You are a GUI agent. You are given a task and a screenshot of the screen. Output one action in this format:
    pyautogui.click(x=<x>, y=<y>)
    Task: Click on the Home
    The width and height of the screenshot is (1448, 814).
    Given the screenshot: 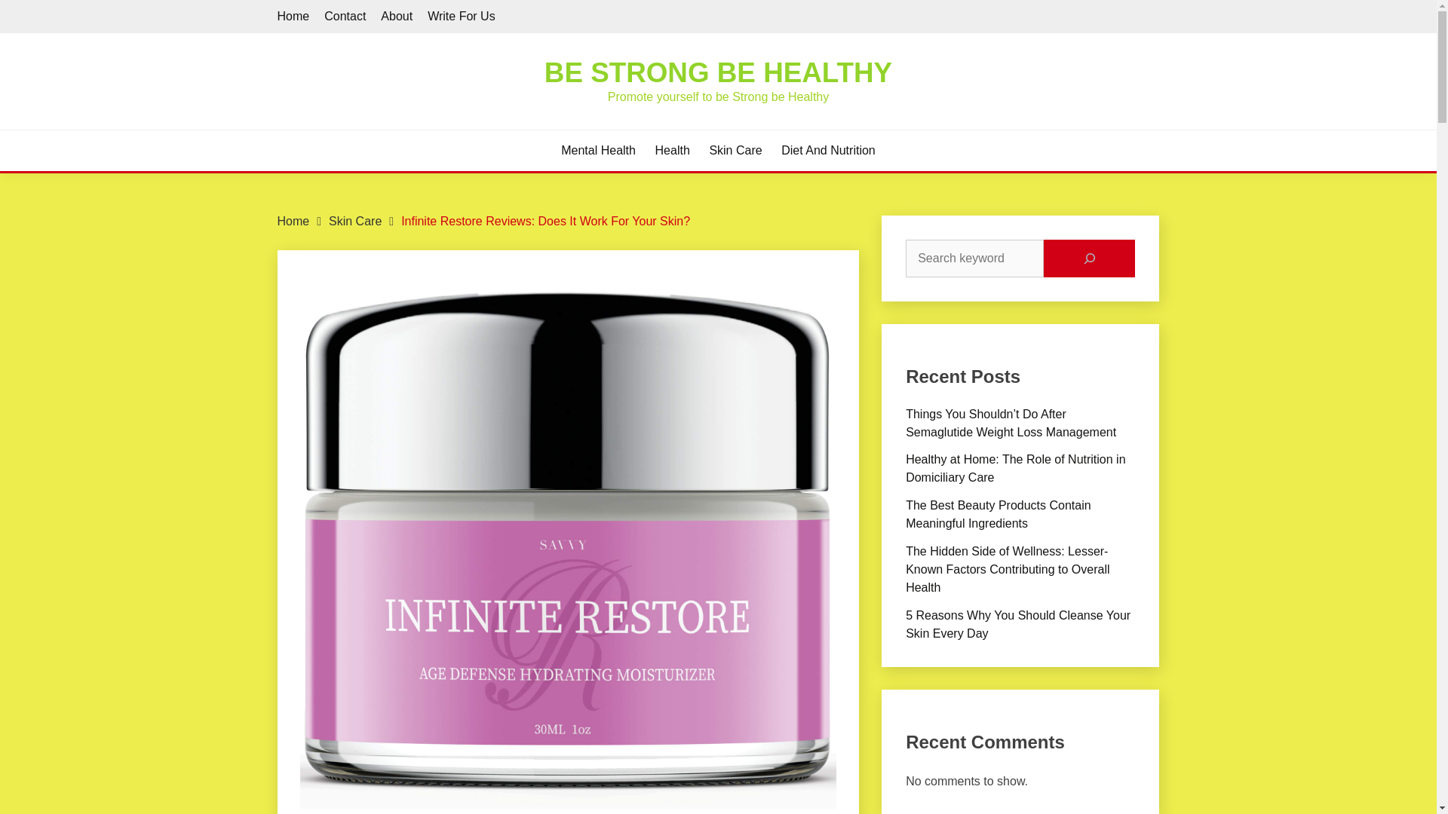 What is the action you would take?
    pyautogui.click(x=293, y=16)
    